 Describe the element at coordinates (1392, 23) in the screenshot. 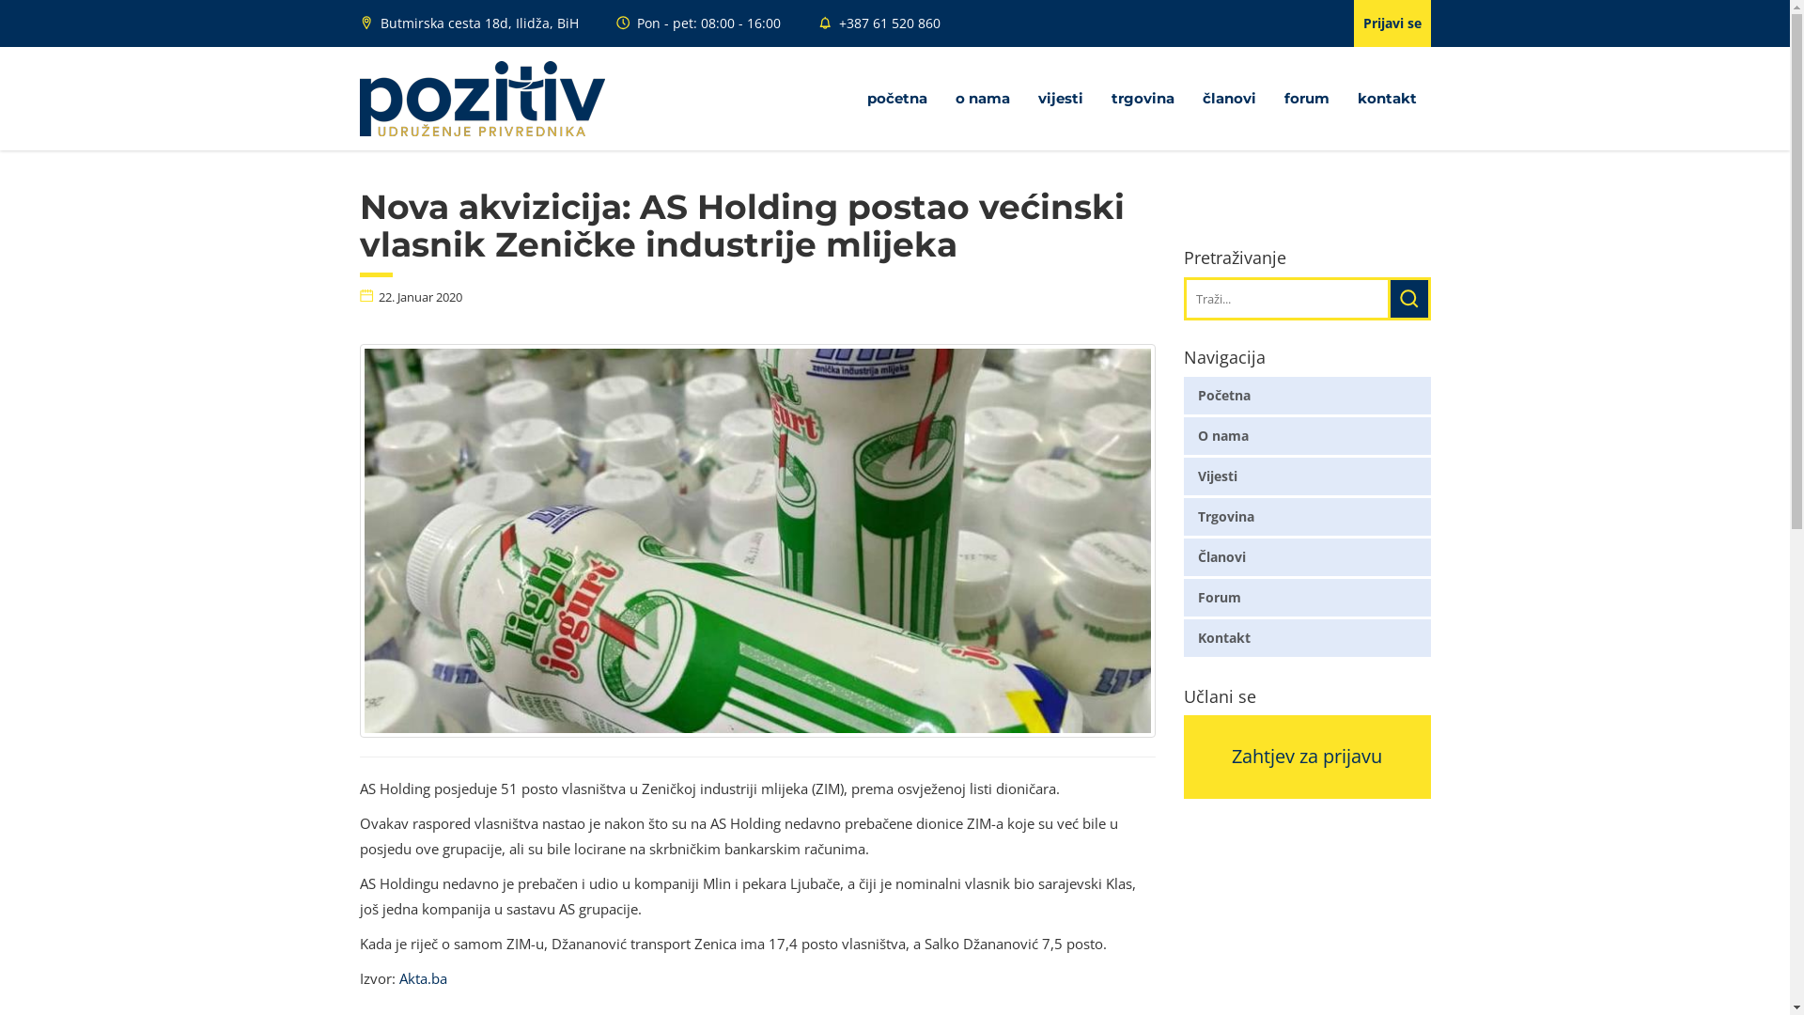

I see `Prijavi se` at that location.